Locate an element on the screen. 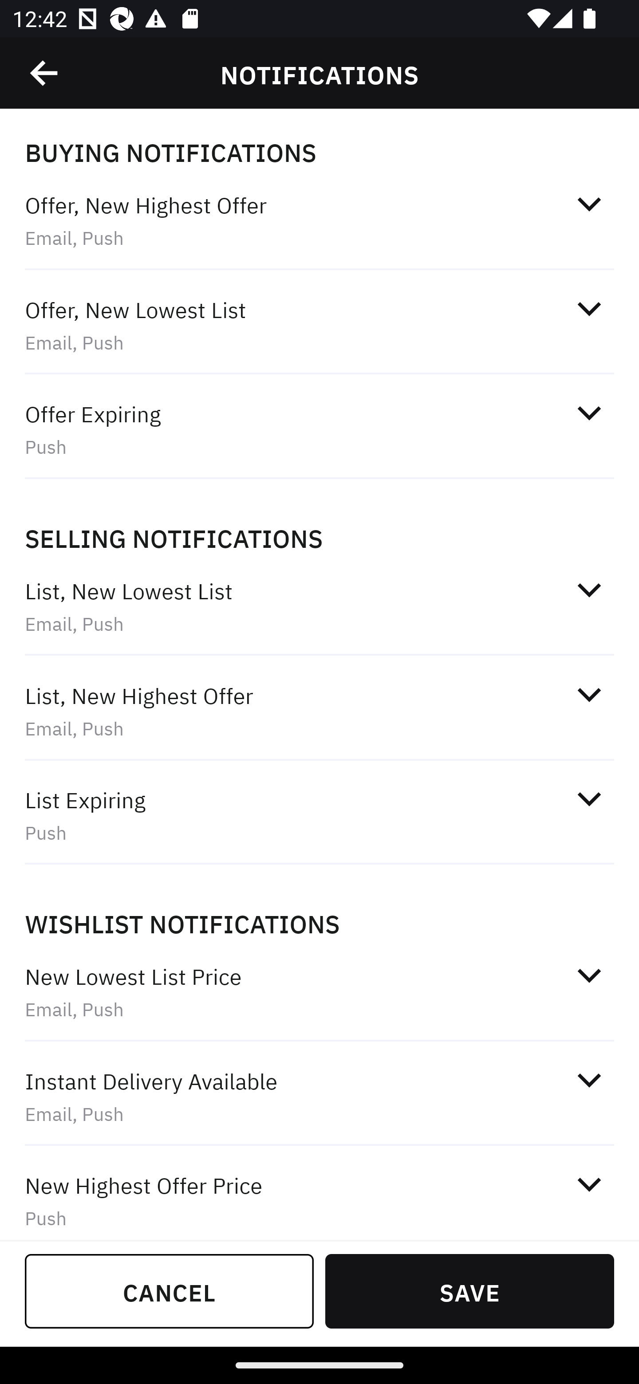 The height and width of the screenshot is (1384, 639).  is located at coordinates (589, 413).